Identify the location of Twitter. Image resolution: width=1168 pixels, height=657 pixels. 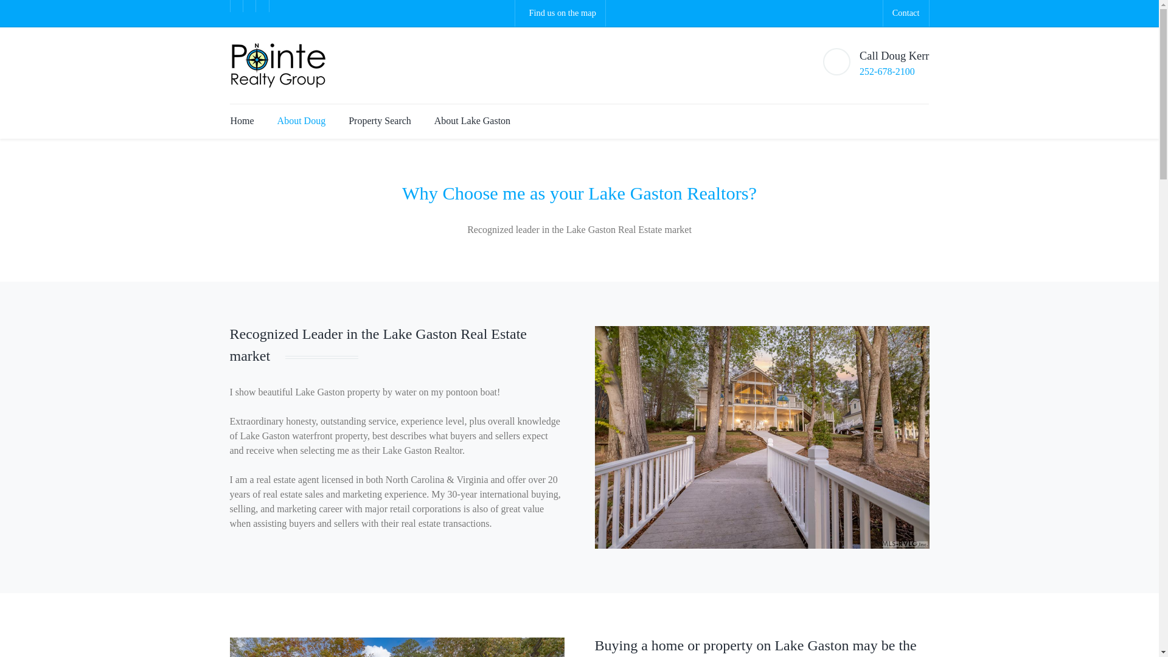
(249, 6).